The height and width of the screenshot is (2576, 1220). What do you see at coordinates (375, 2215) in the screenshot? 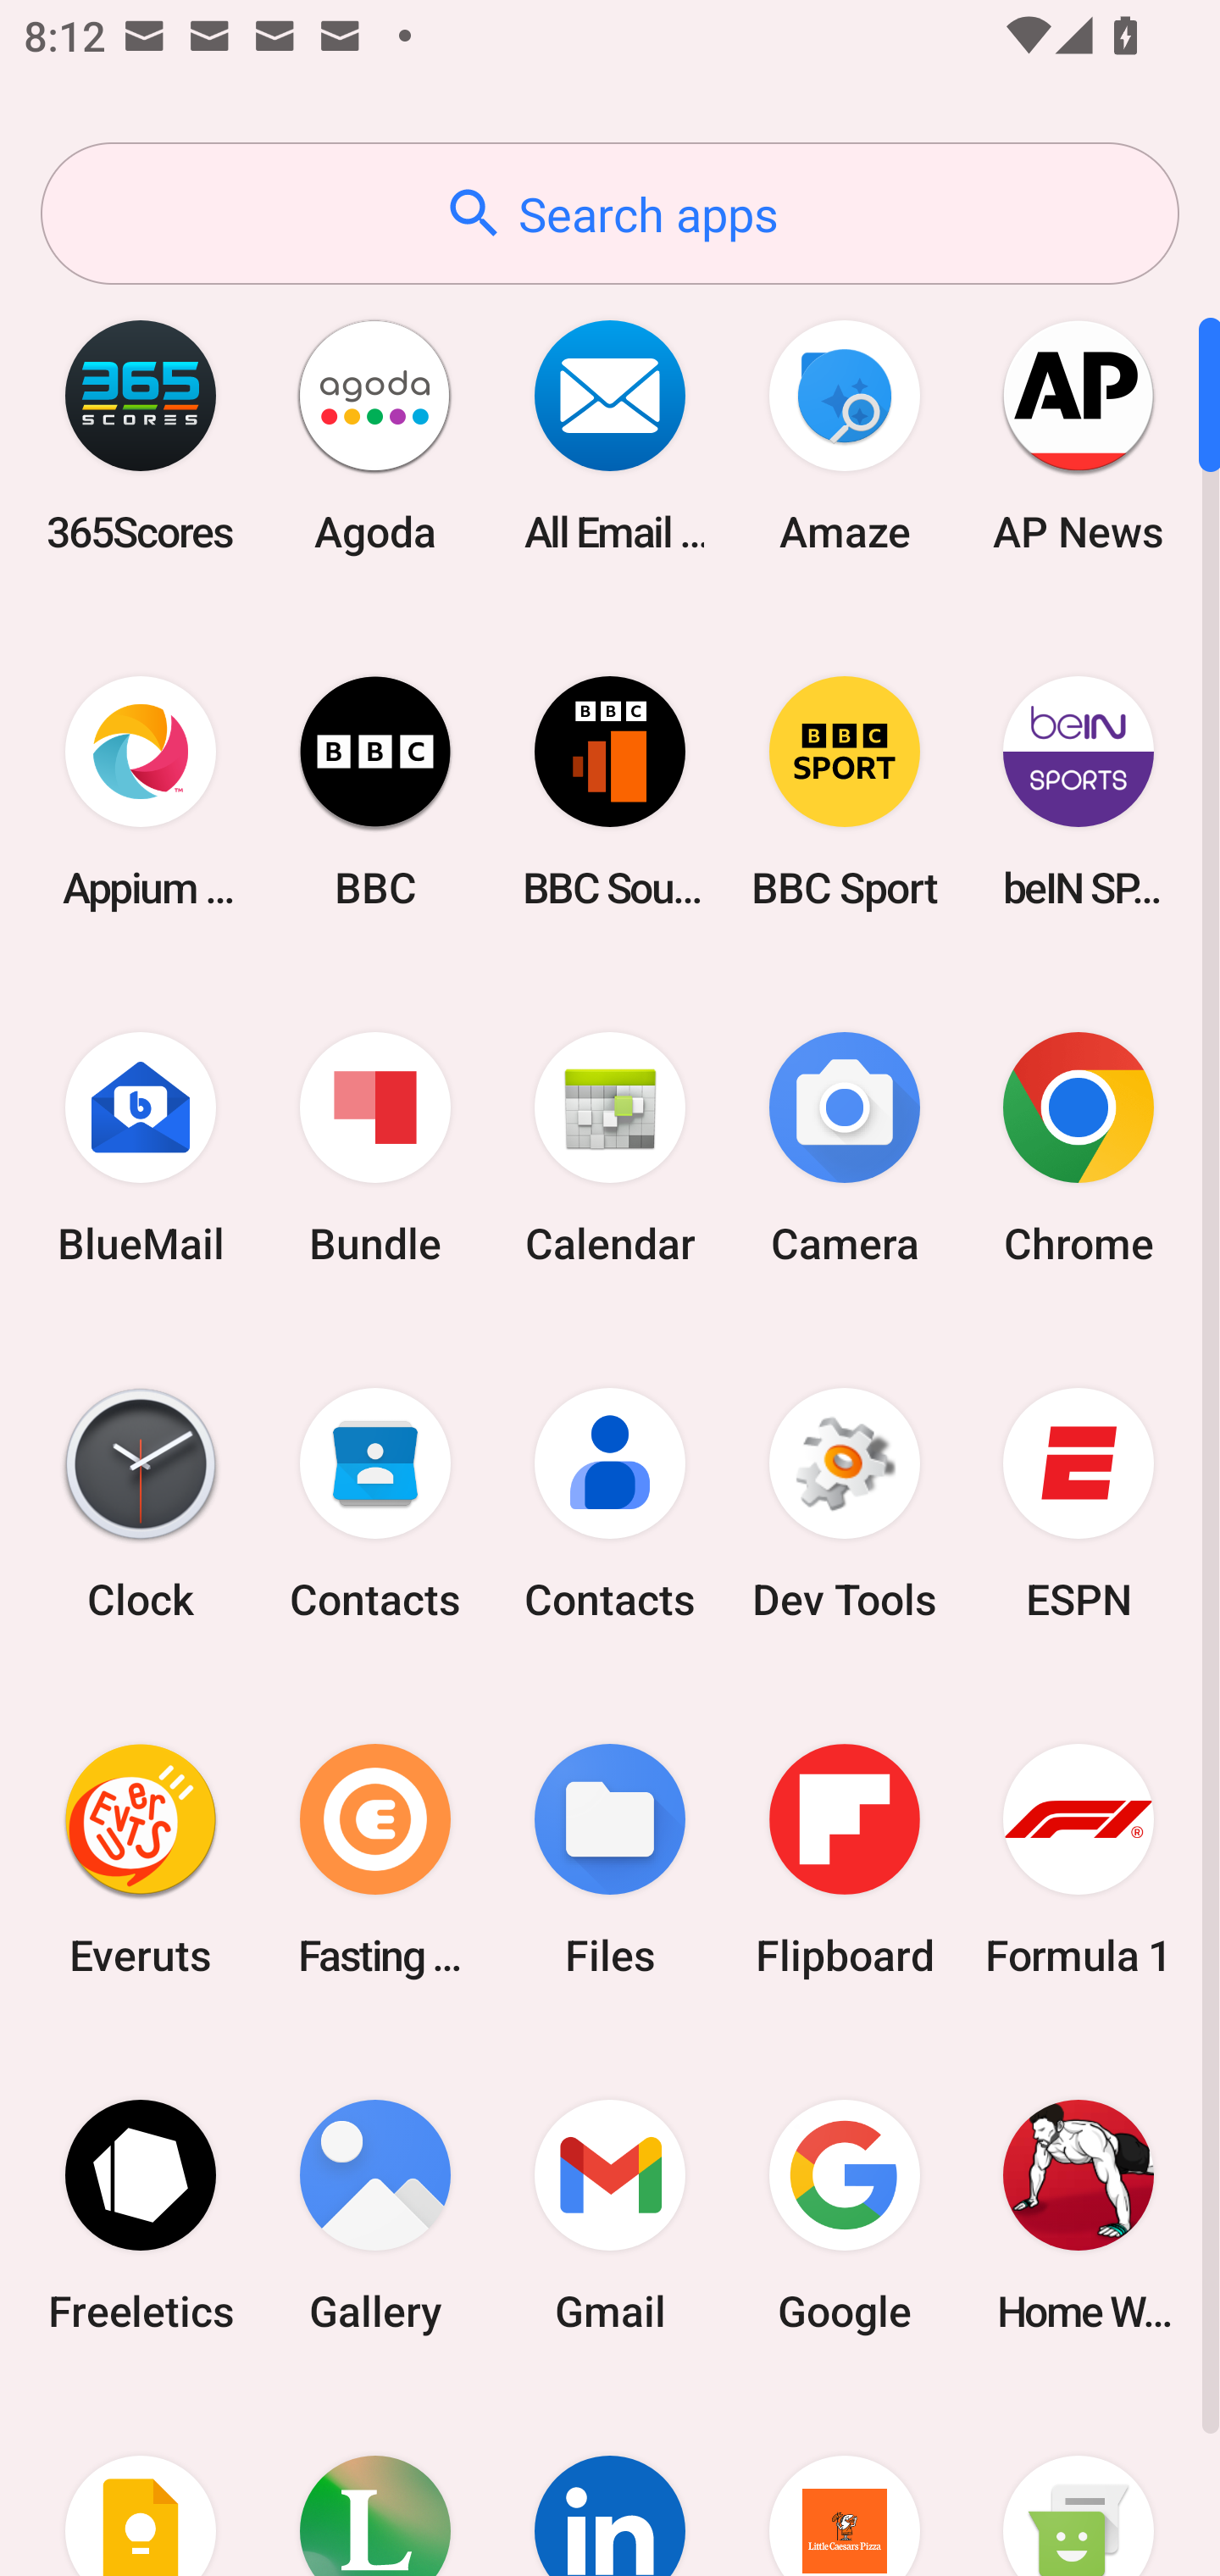
I see `Gallery` at bounding box center [375, 2215].